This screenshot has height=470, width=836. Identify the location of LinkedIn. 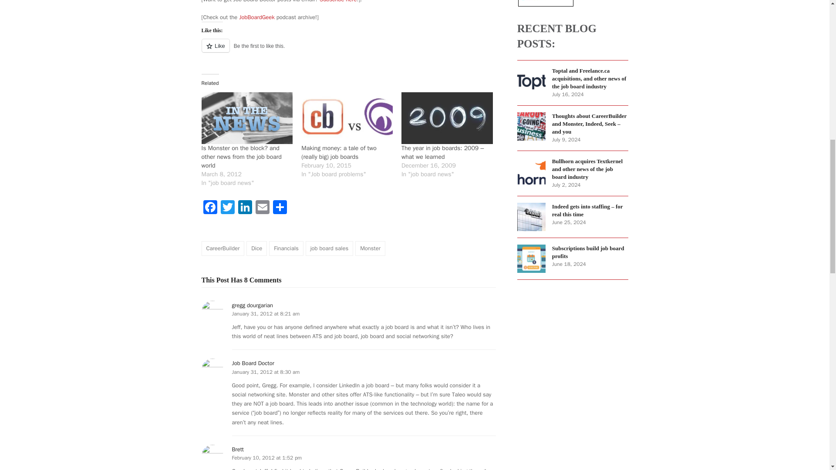
(244, 208).